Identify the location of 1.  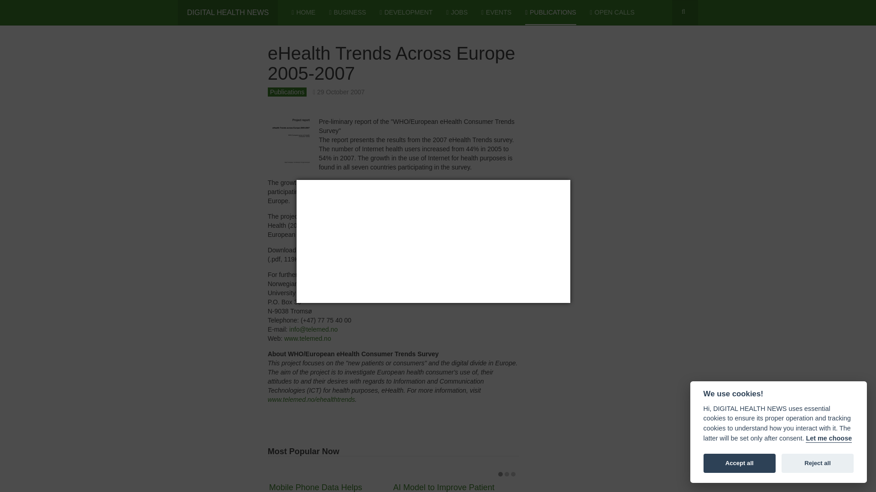
(501, 474).